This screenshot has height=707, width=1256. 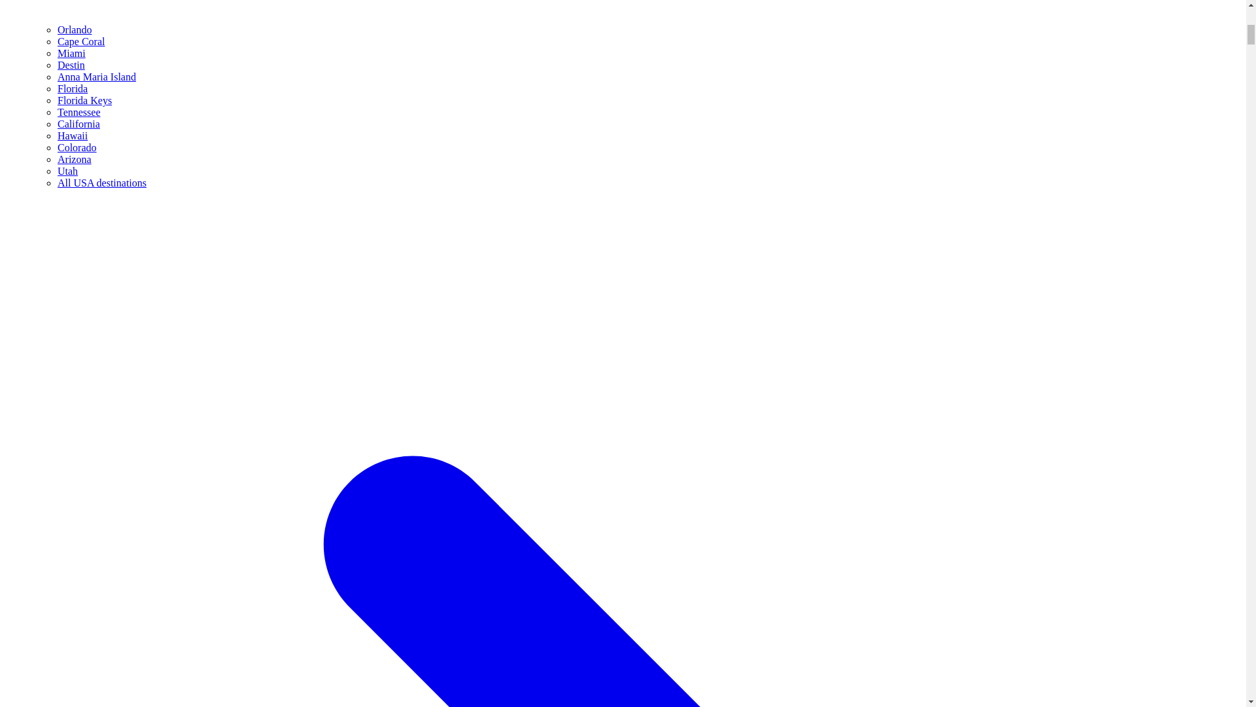 I want to click on Tennessee, so click(x=78, y=113).